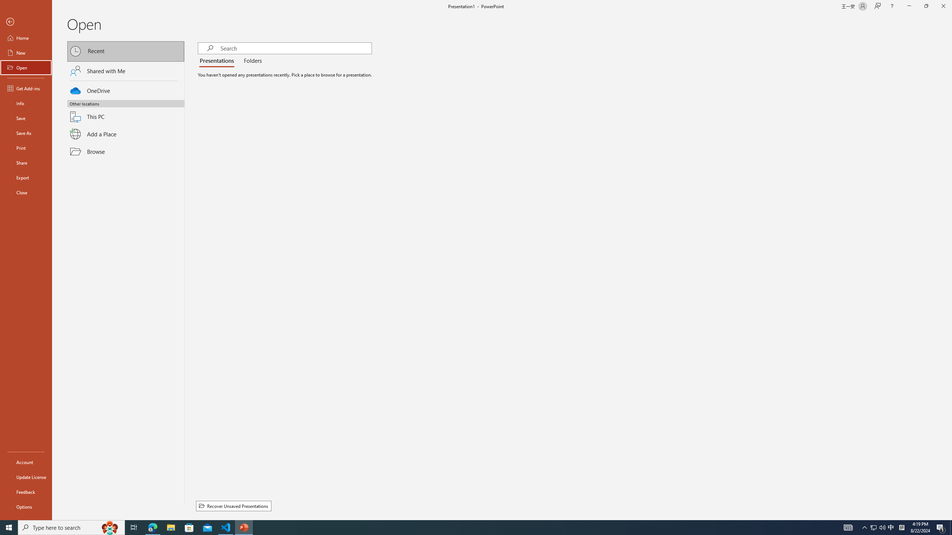  I want to click on Back, so click(26, 22).